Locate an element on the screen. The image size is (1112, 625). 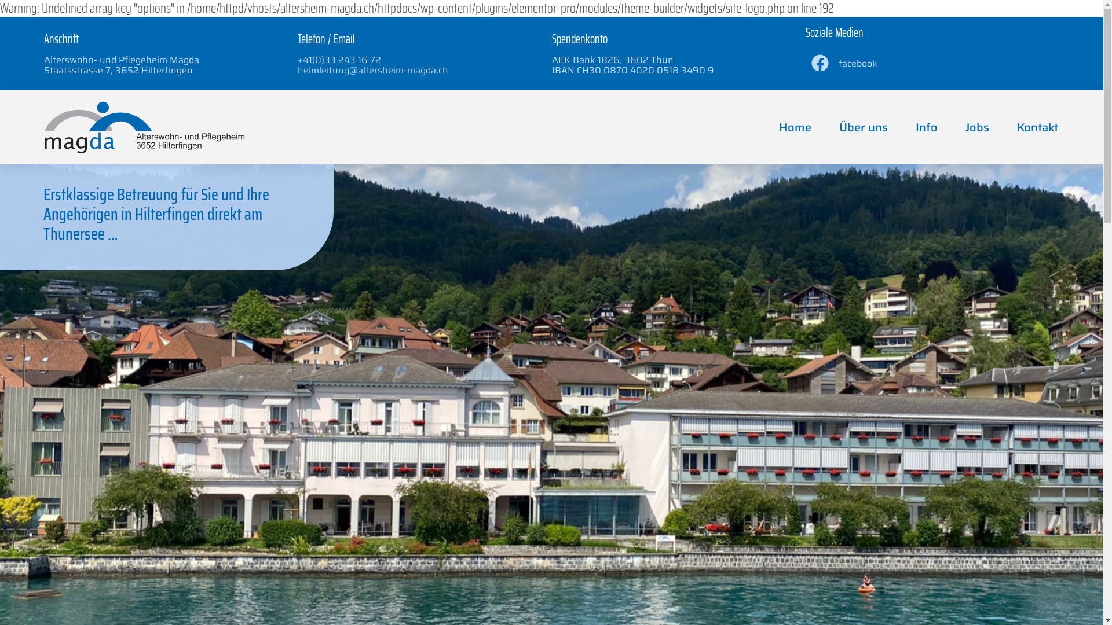
Home is located at coordinates (795, 127).